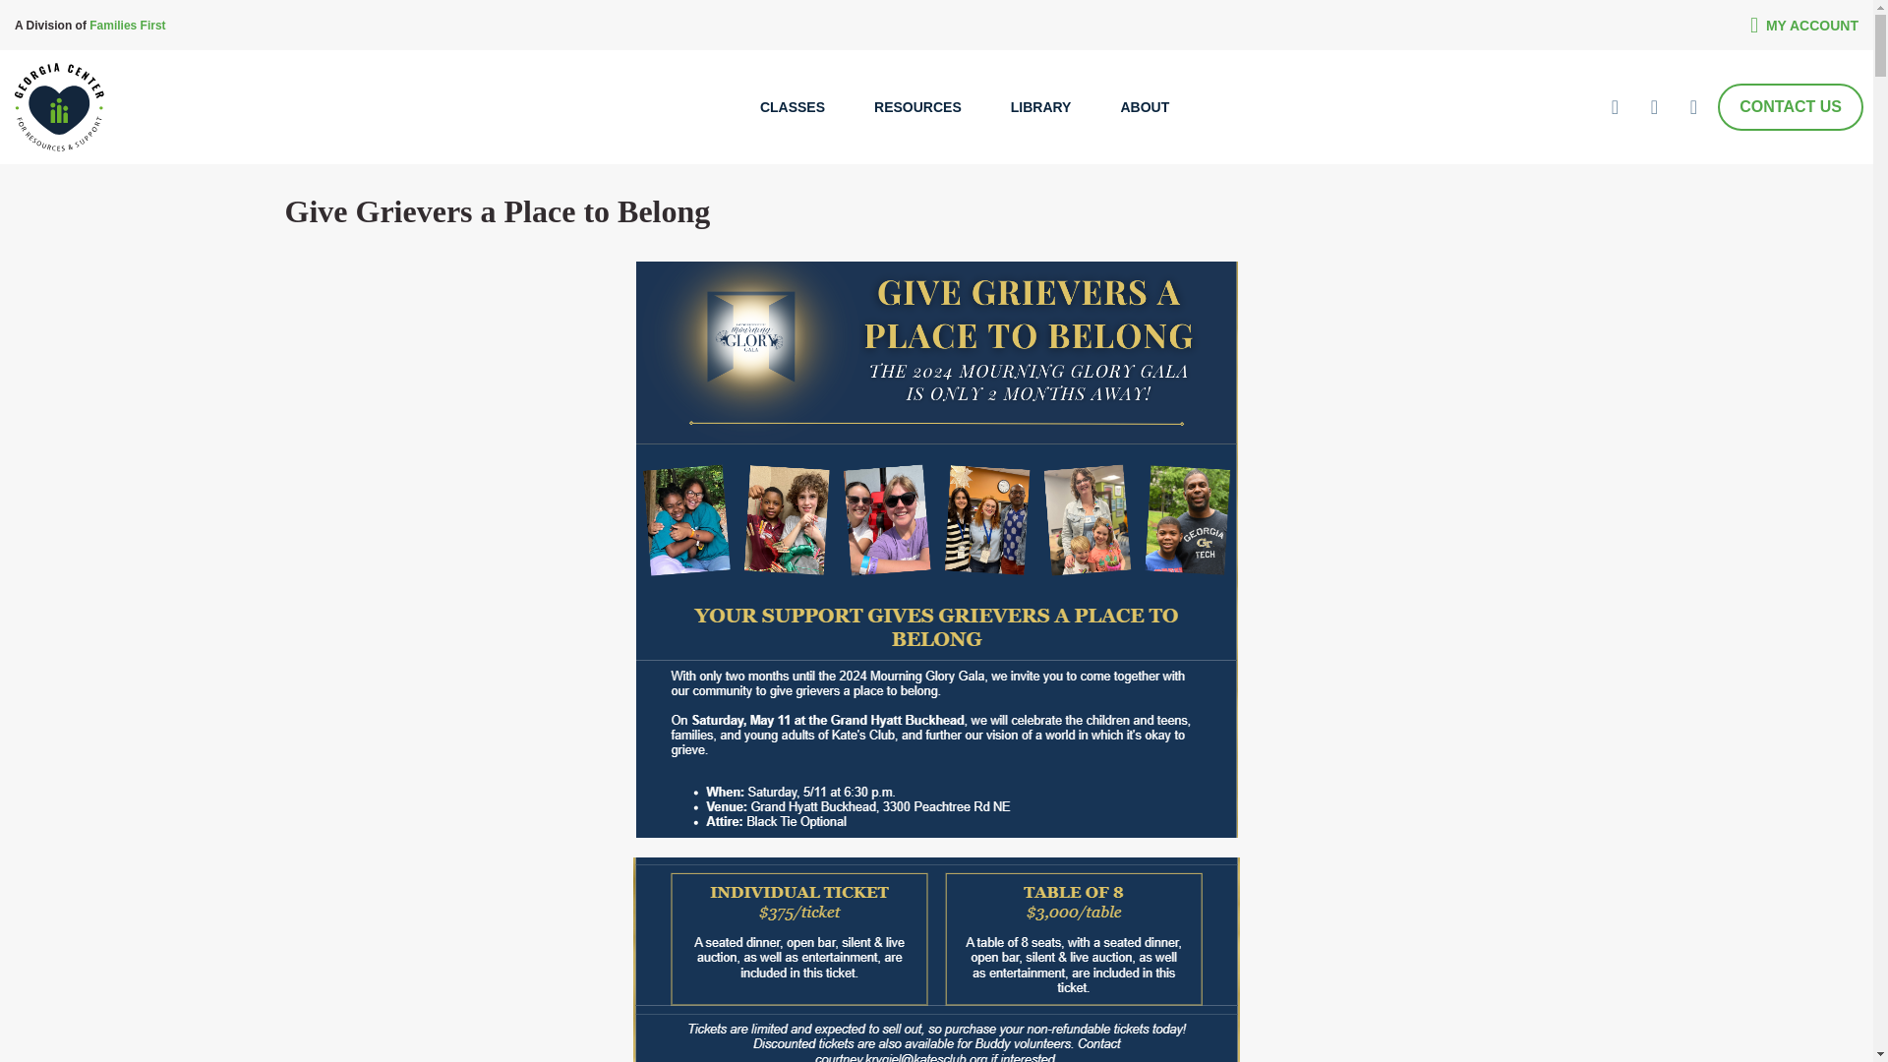 The height and width of the screenshot is (1062, 1888). I want to click on LIBRARY, so click(1040, 106).